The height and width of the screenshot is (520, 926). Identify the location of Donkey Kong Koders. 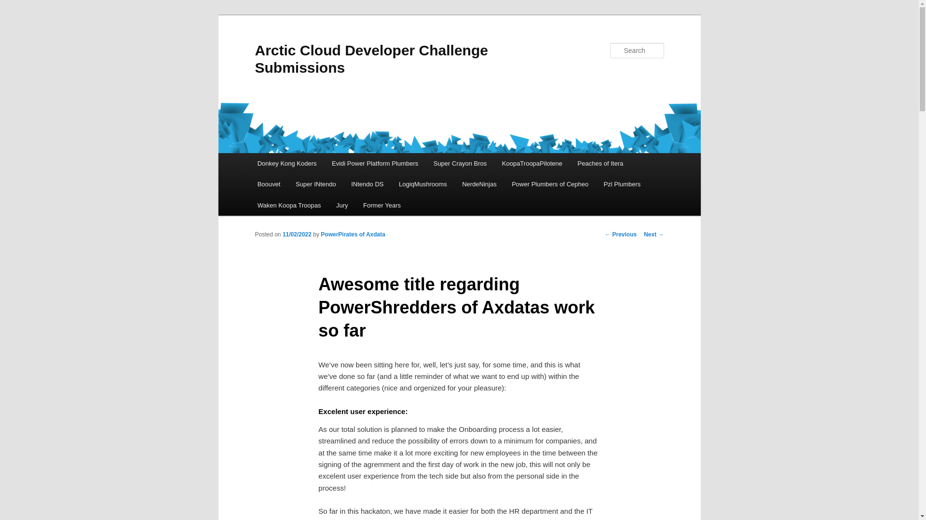
(287, 163).